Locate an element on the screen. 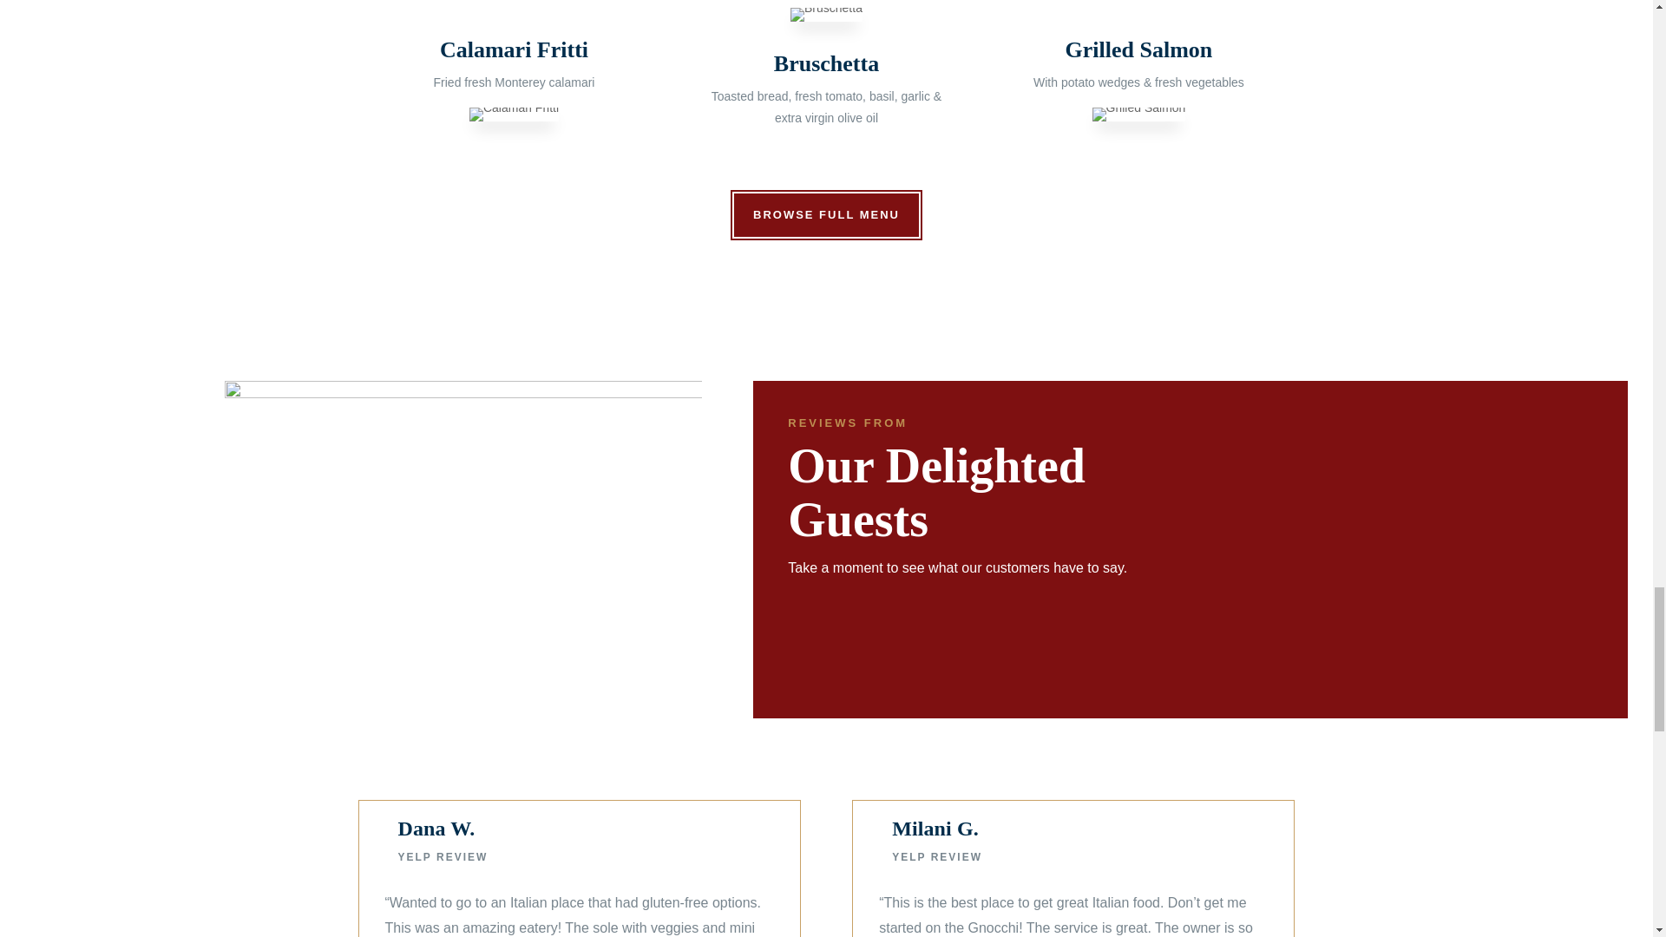  BROWSE FULL MENU is located at coordinates (826, 215).